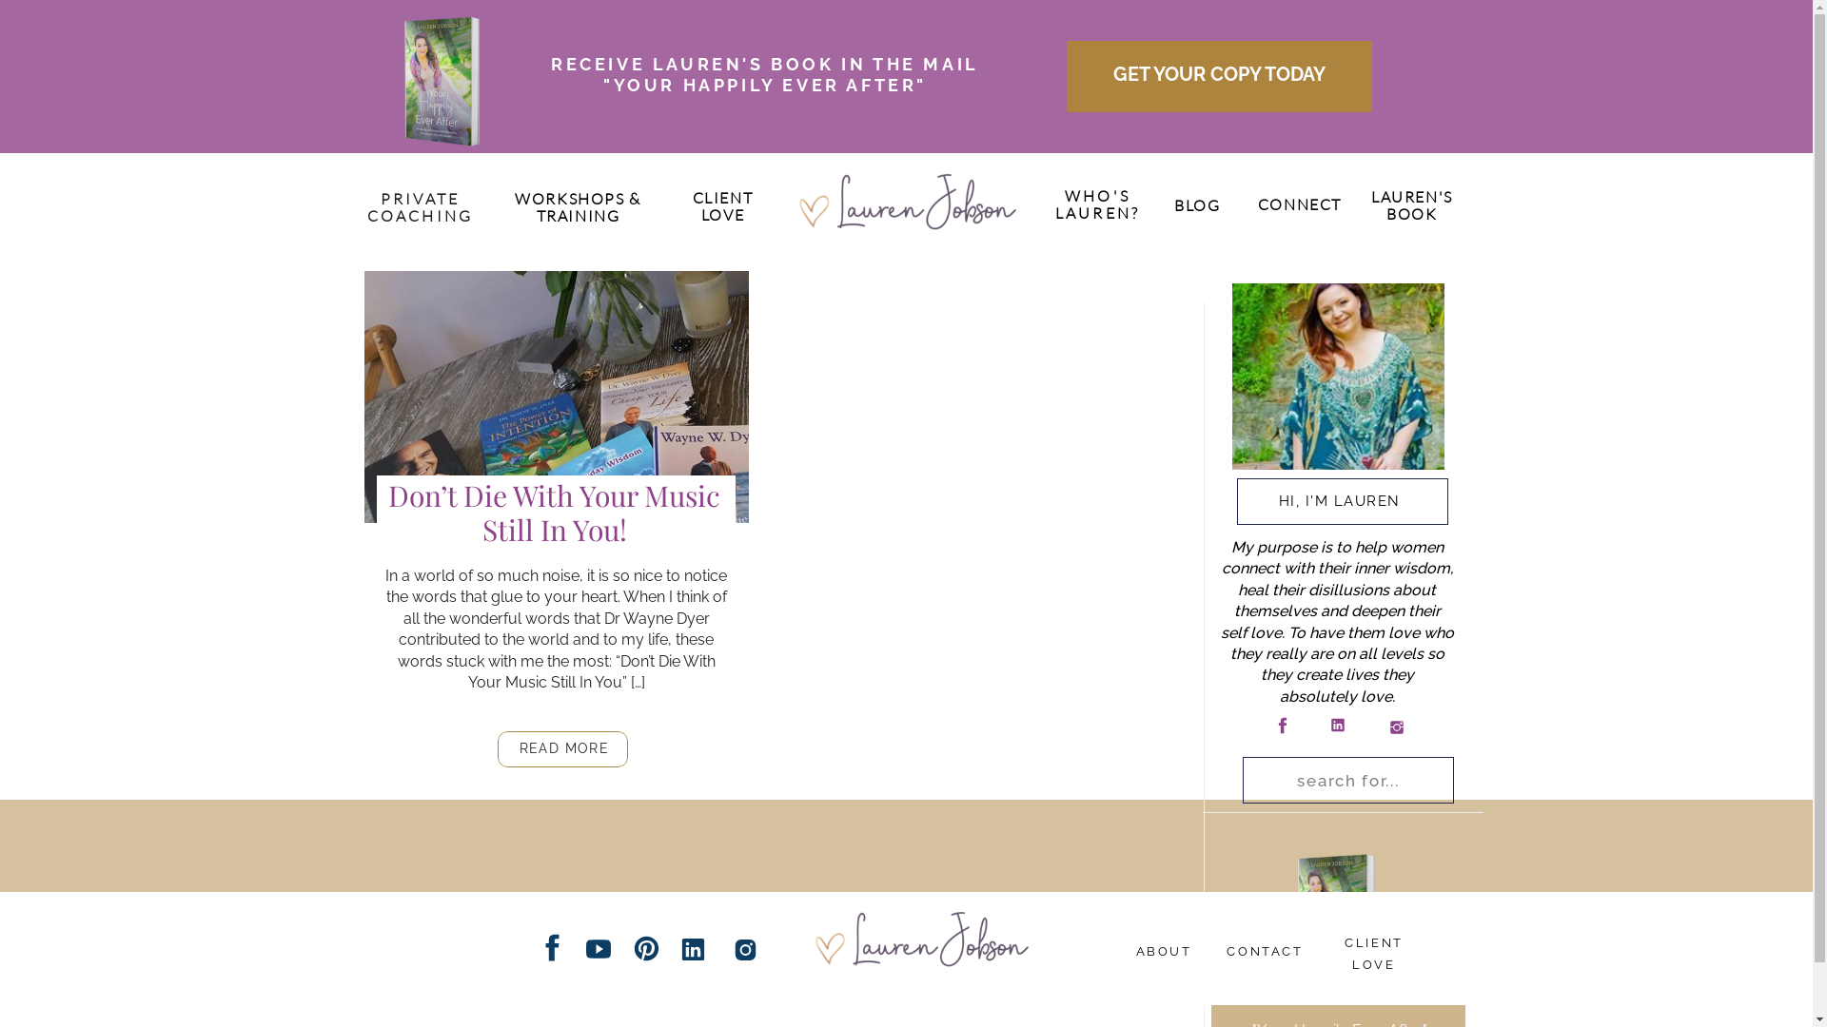  What do you see at coordinates (421, 200) in the screenshot?
I see `PRIVATE COACHING` at bounding box center [421, 200].